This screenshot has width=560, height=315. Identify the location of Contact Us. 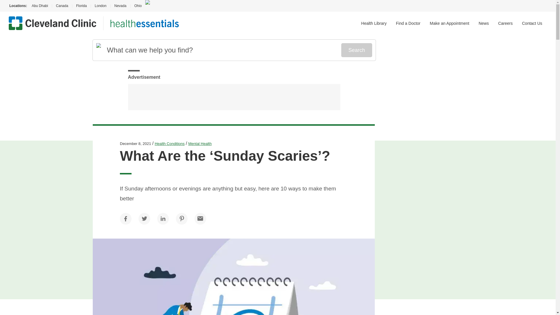
(532, 23).